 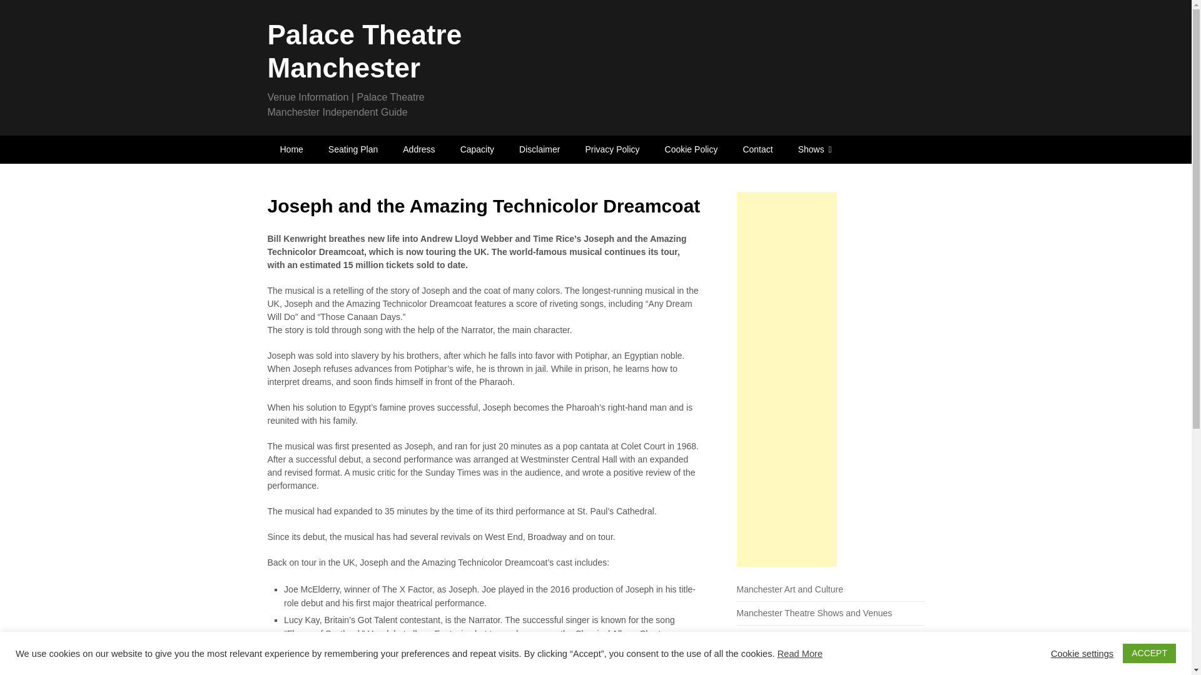 What do you see at coordinates (799, 654) in the screenshot?
I see `Read More` at bounding box center [799, 654].